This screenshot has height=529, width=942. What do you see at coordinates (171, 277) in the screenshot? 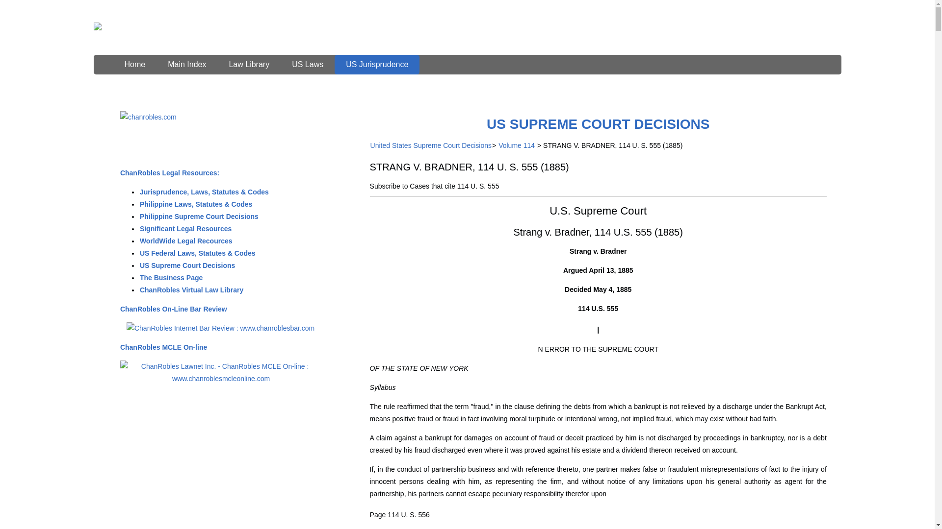
I see `The Business Page` at bounding box center [171, 277].